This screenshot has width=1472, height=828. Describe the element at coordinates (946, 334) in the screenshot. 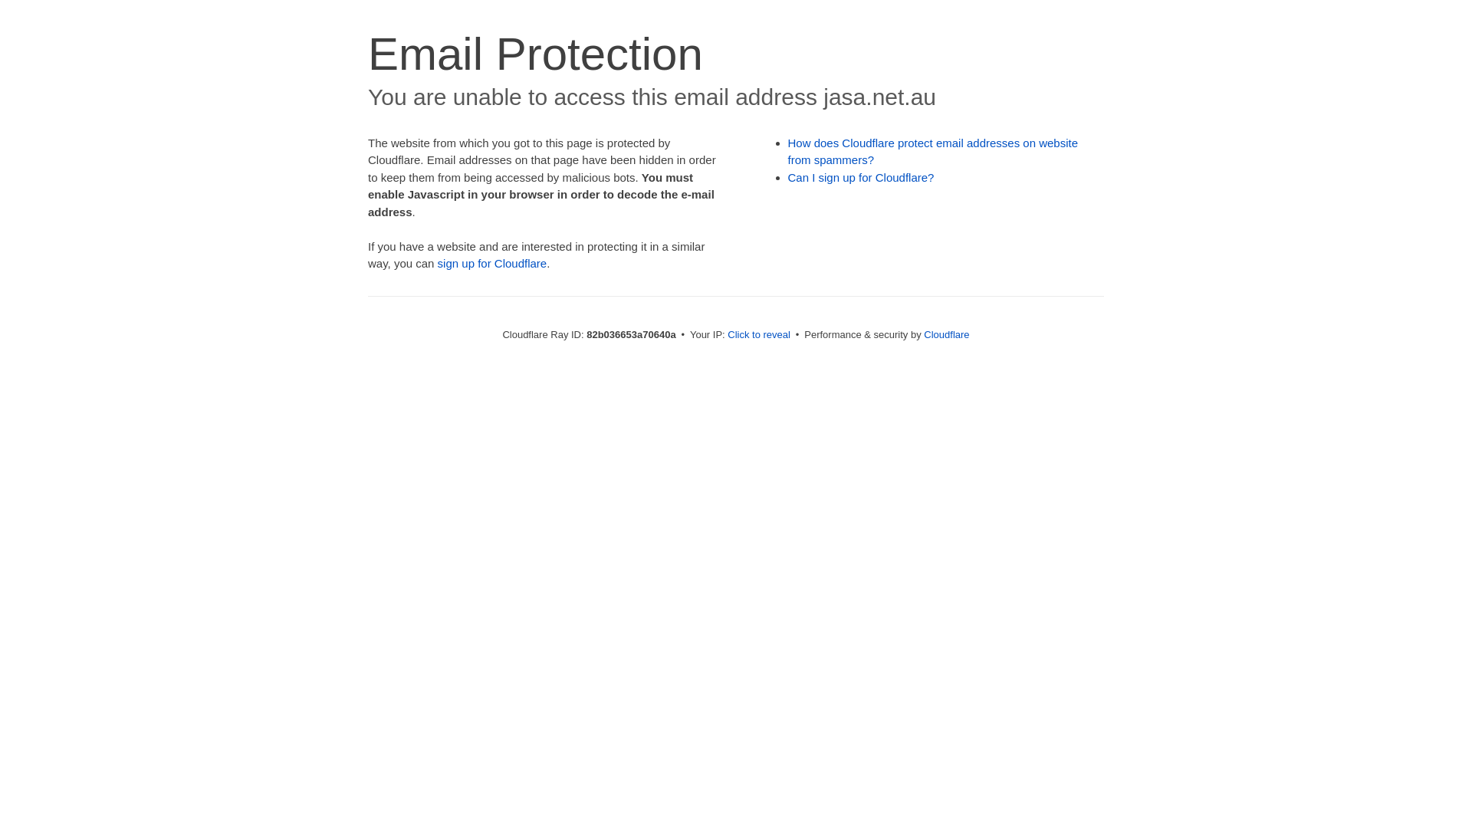

I see `Cloudflare` at that location.